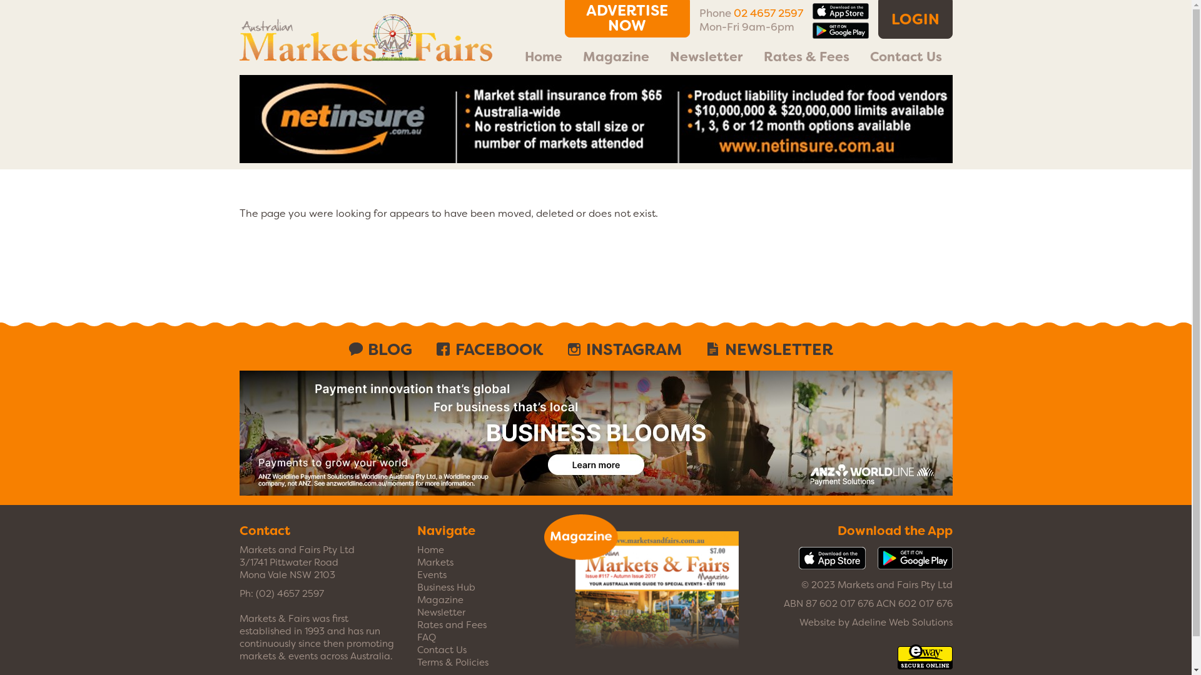 Image resolution: width=1201 pixels, height=675 pixels. I want to click on NEWSLETTER, so click(774, 349).